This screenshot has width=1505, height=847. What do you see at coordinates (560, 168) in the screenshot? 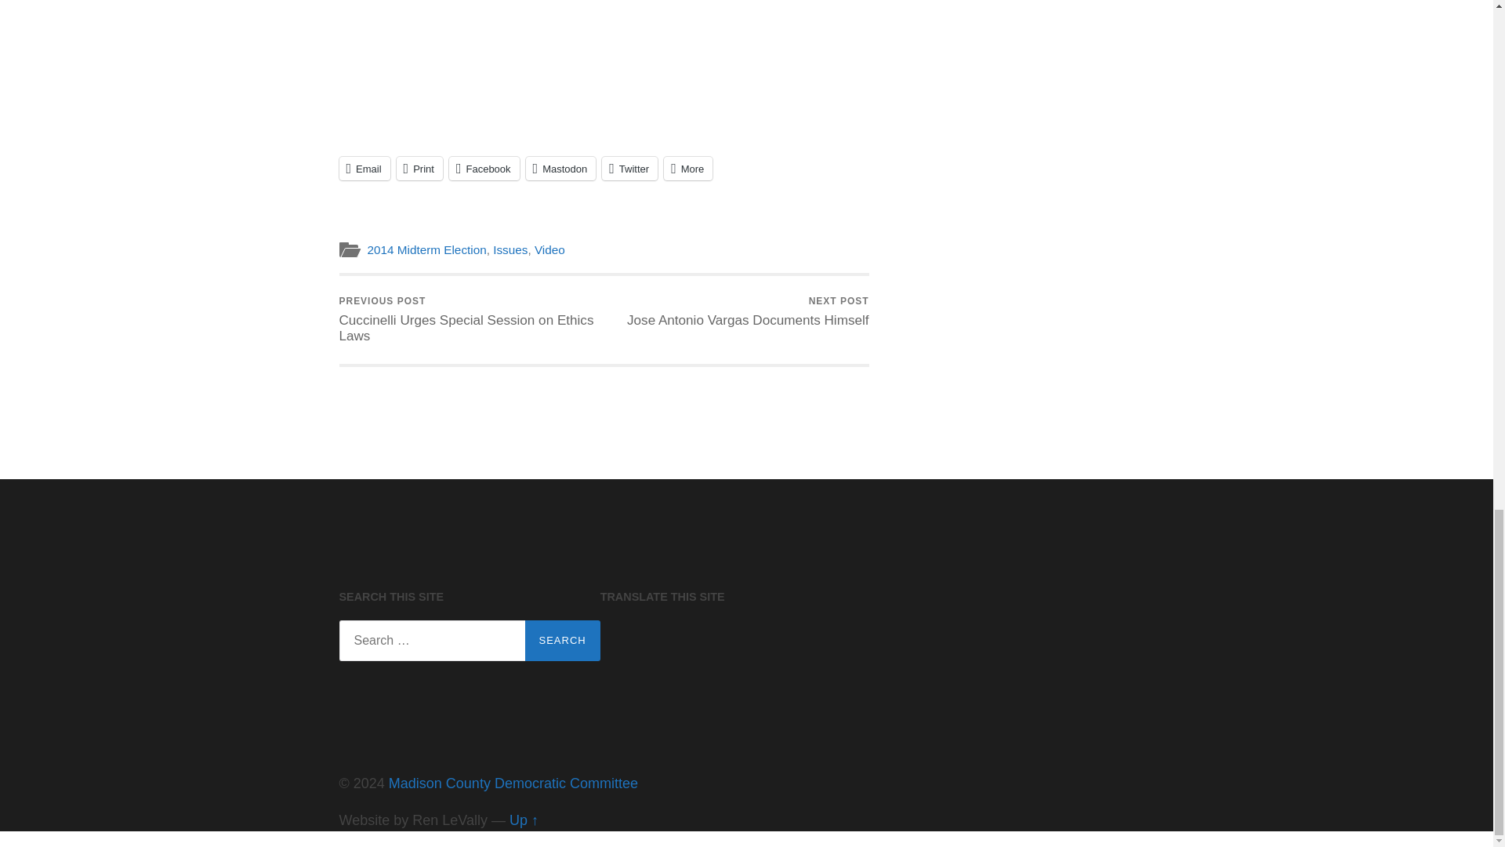
I see `Mastodon` at bounding box center [560, 168].